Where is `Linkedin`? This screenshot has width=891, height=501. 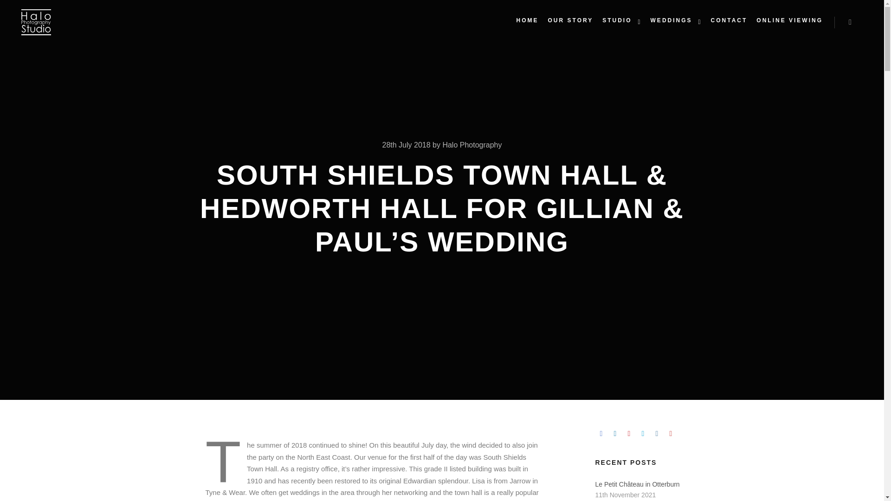 Linkedin is located at coordinates (614, 434).